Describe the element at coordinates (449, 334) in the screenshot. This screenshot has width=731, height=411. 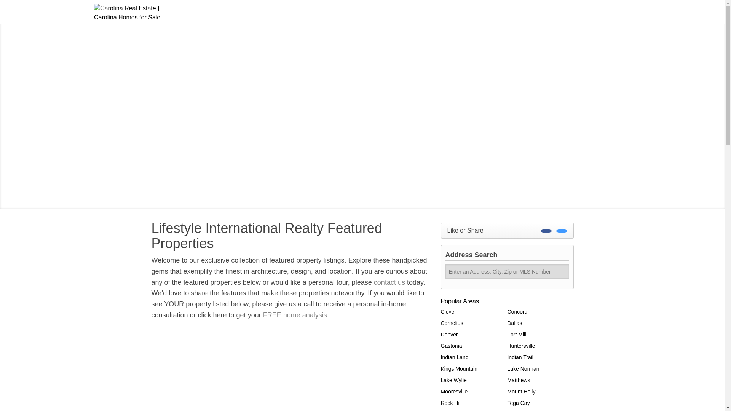
I see `Denver` at that location.